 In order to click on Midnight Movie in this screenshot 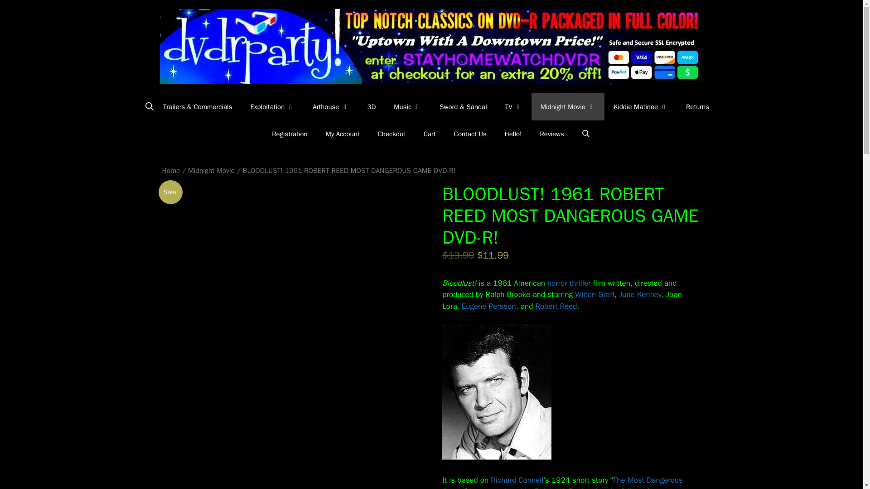, I will do `click(211, 170)`.